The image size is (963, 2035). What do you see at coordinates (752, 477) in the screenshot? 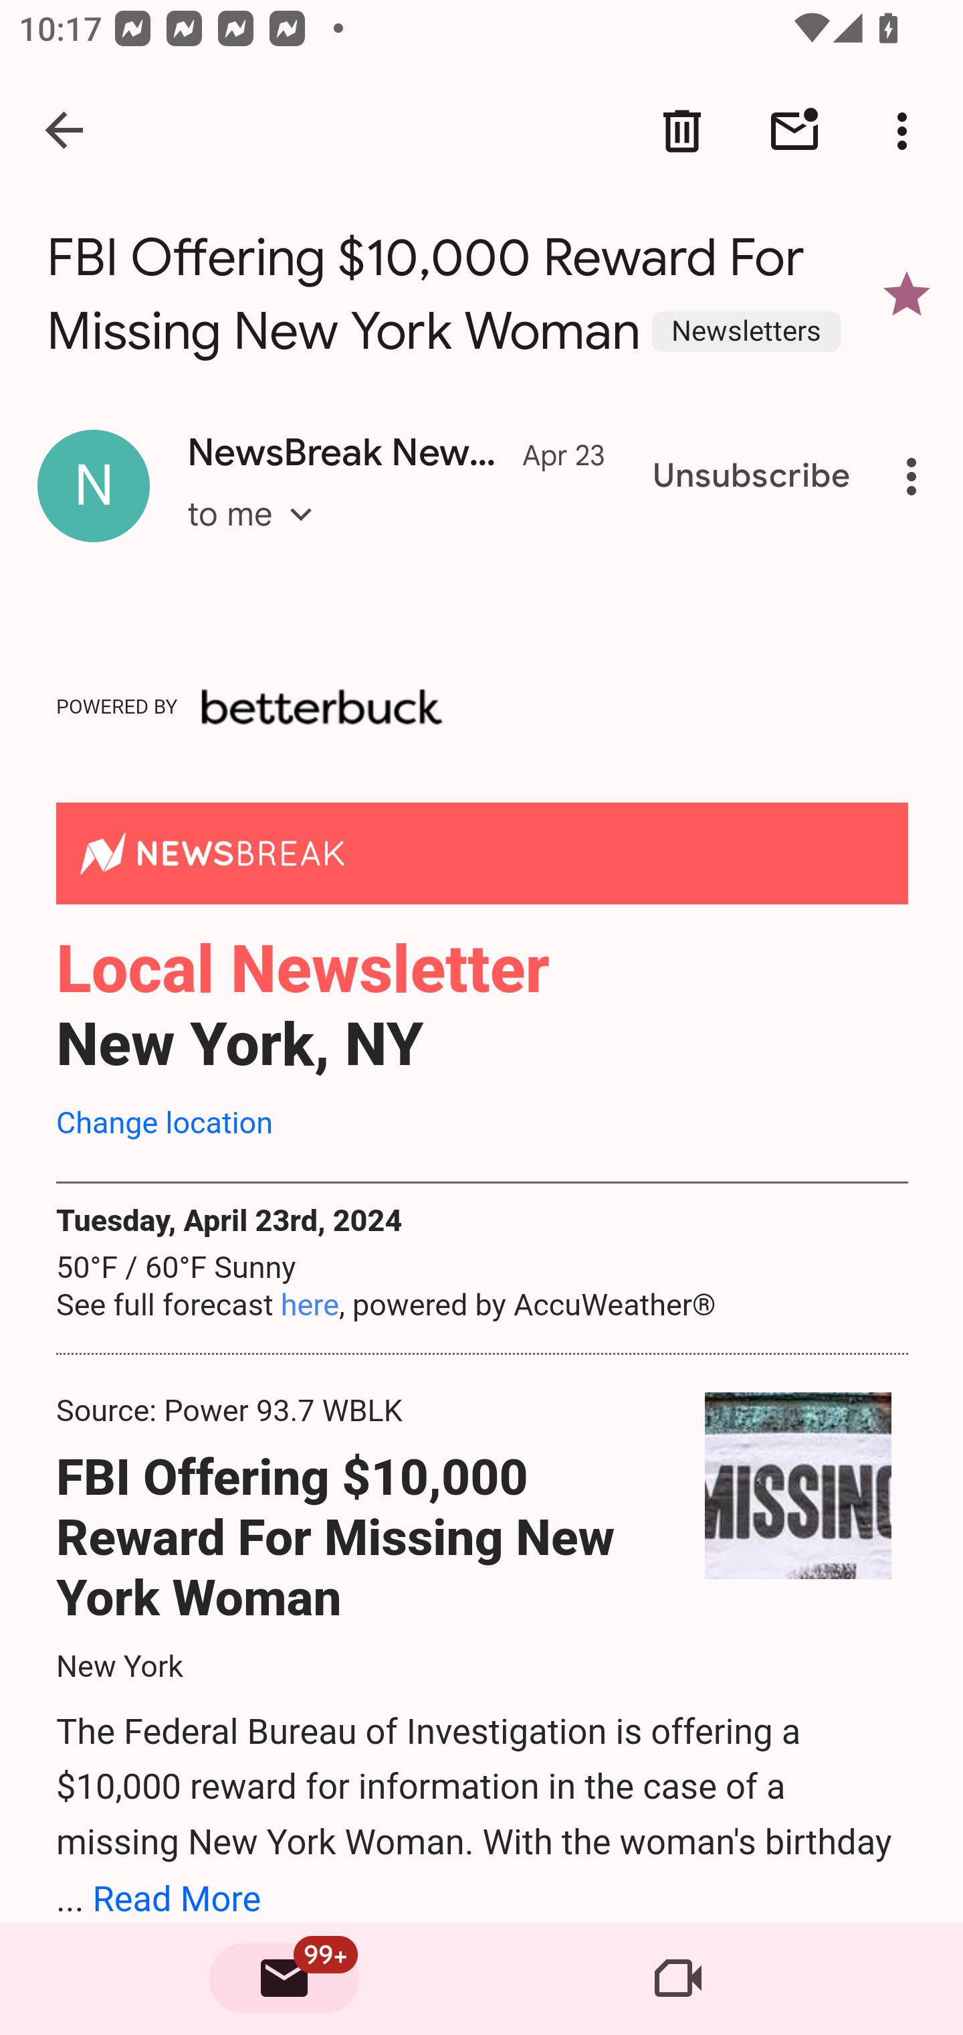
I see `Unsubscribe` at bounding box center [752, 477].